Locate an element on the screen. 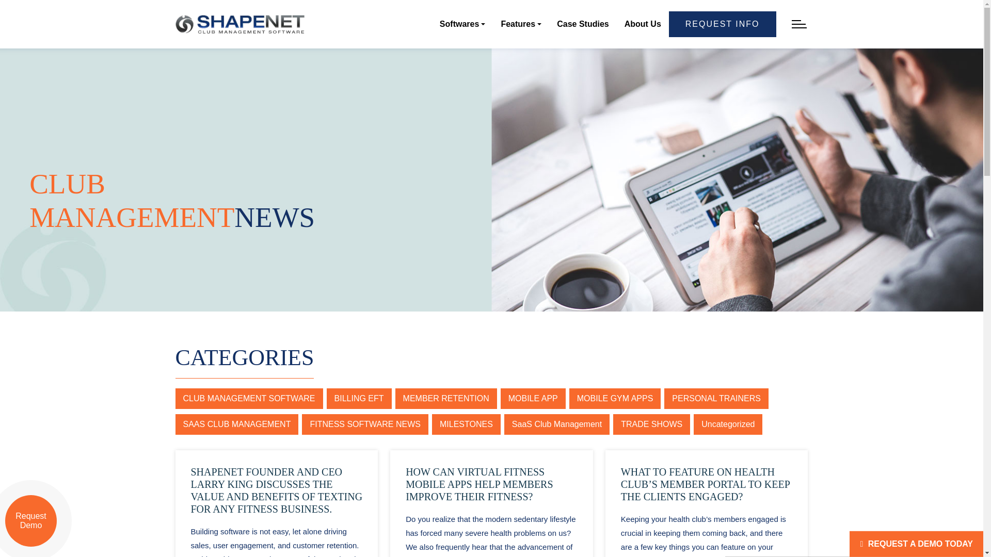 The height and width of the screenshot is (557, 991). REQUEST INFO is located at coordinates (723, 24).